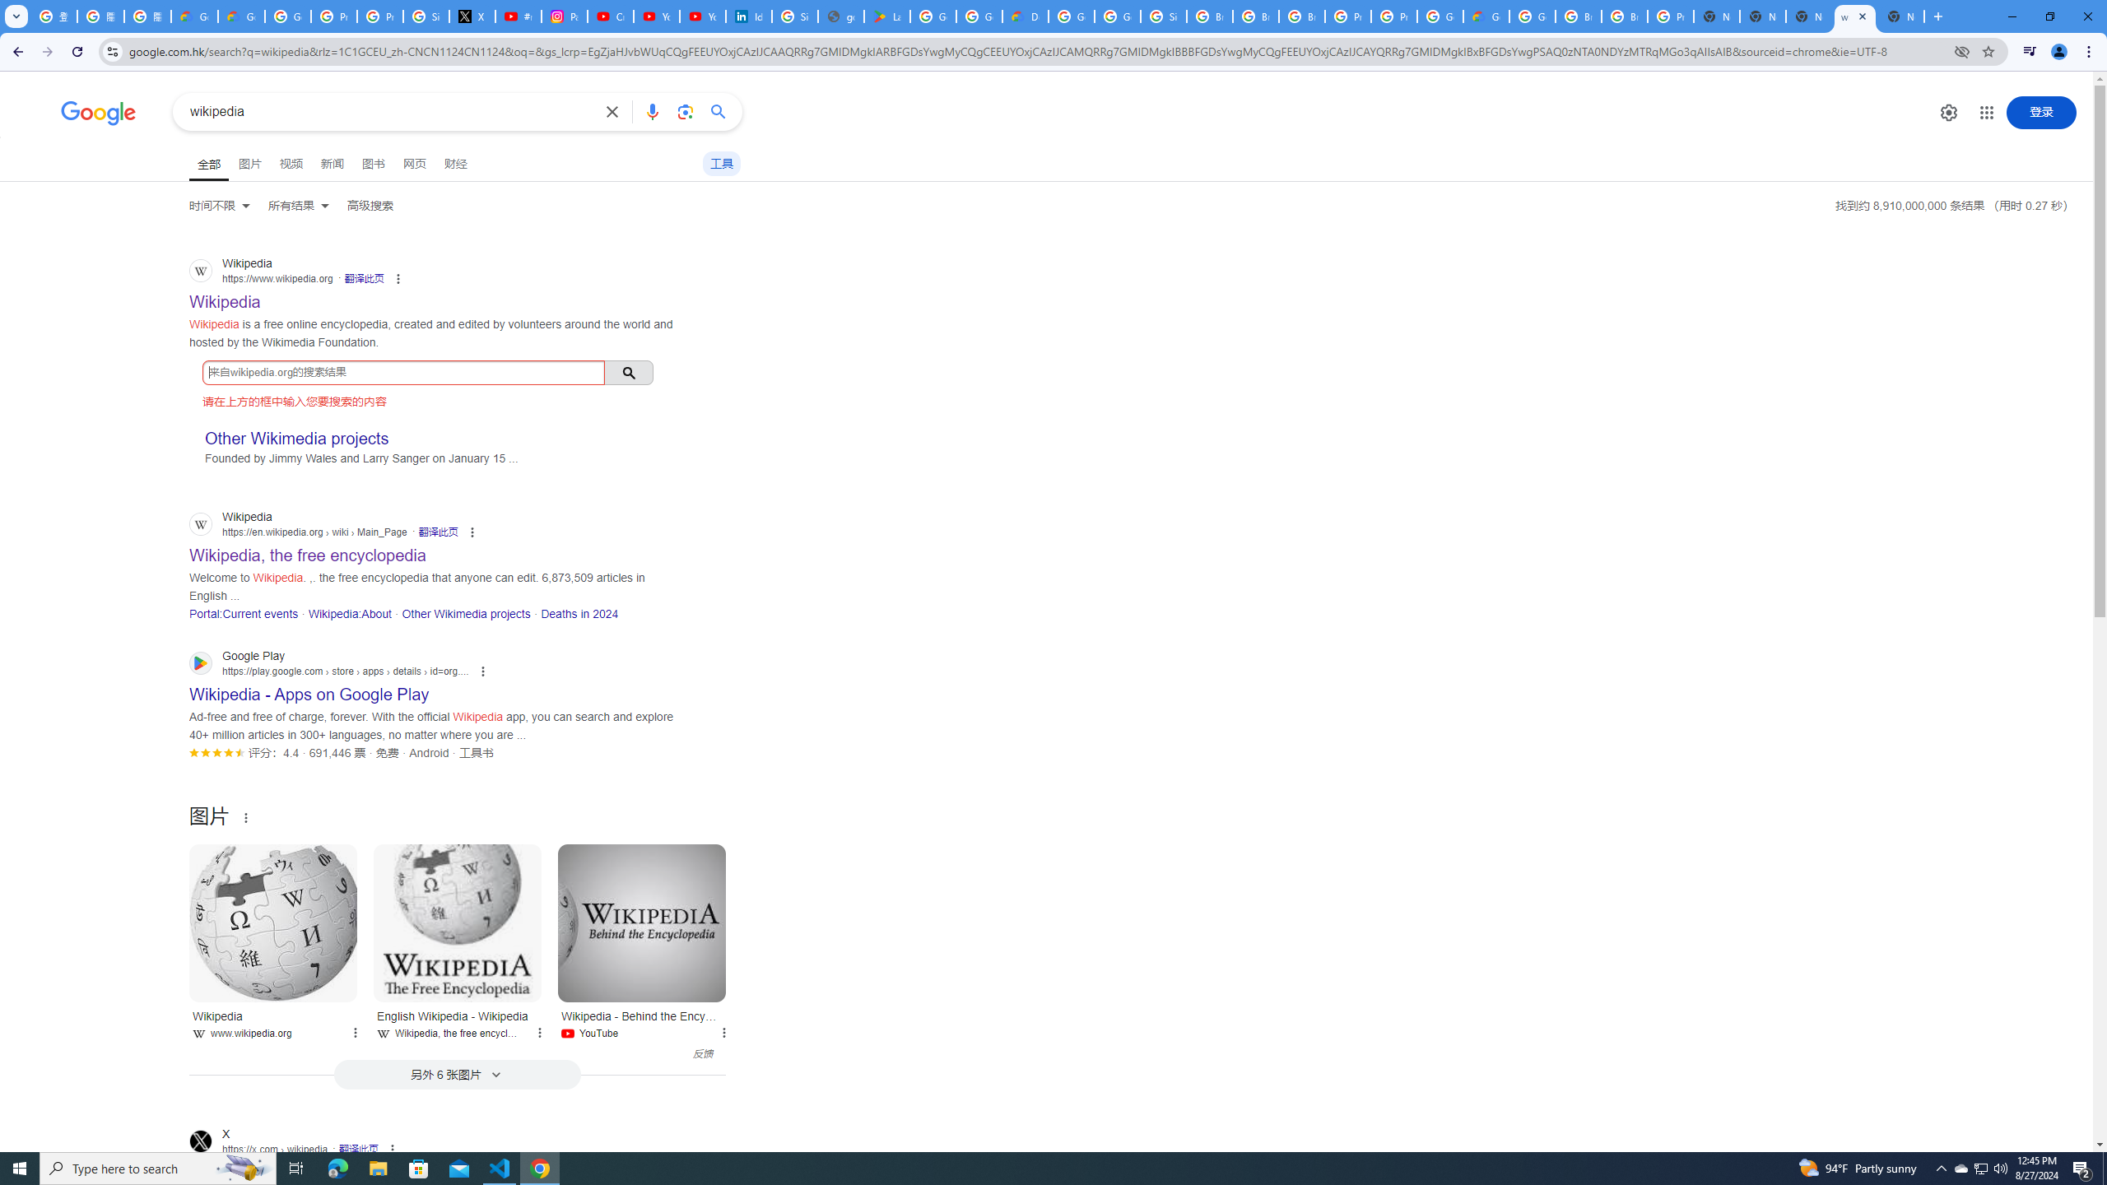 The image size is (2107, 1185). What do you see at coordinates (472, 16) in the screenshot?
I see `X` at bounding box center [472, 16].